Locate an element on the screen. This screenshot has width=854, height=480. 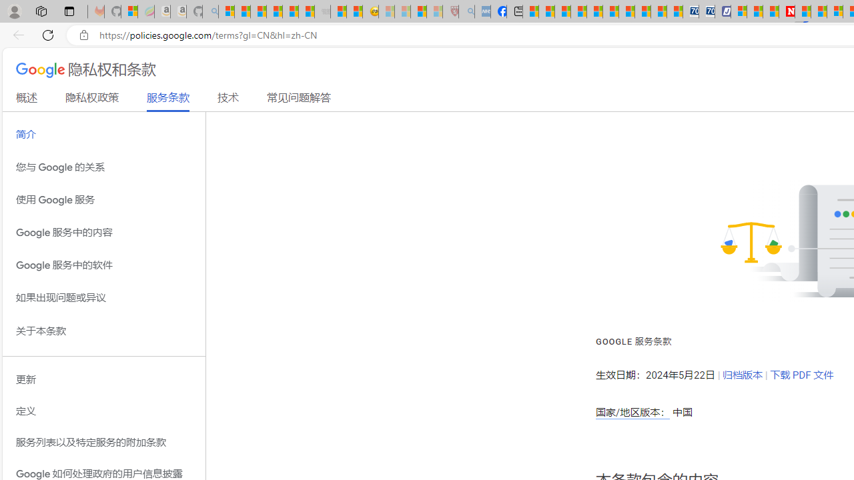
Combat Siege - Sleeping is located at coordinates (323, 12).